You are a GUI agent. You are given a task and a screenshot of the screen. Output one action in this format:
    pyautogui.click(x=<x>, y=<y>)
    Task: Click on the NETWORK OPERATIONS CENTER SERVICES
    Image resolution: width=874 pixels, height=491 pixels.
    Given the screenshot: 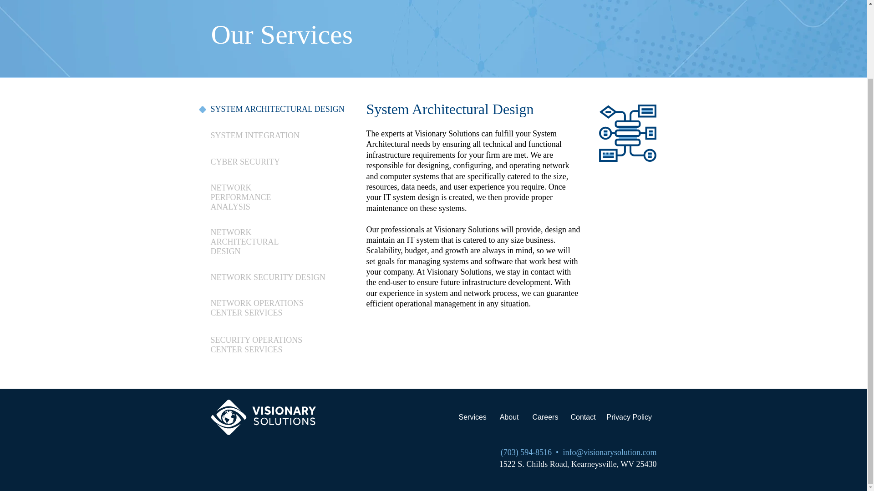 What is the action you would take?
    pyautogui.click(x=257, y=307)
    